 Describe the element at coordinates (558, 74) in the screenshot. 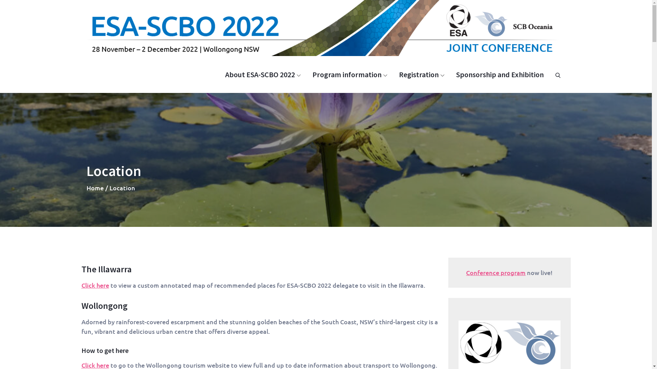

I see `search` at that location.